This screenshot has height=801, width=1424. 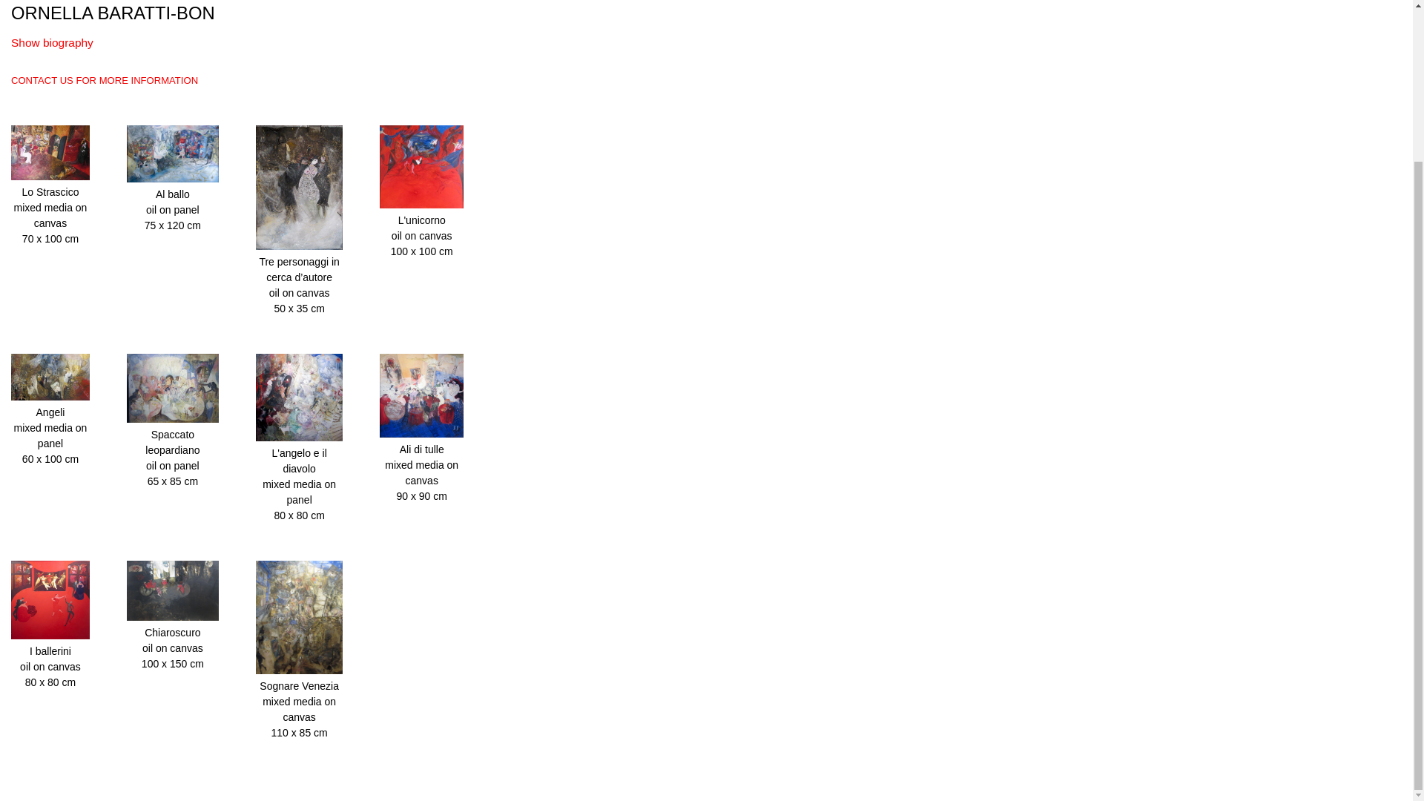 What do you see at coordinates (50, 397) in the screenshot?
I see `Ornella Baratti Bon - Angeli - 60 x 100` at bounding box center [50, 397].